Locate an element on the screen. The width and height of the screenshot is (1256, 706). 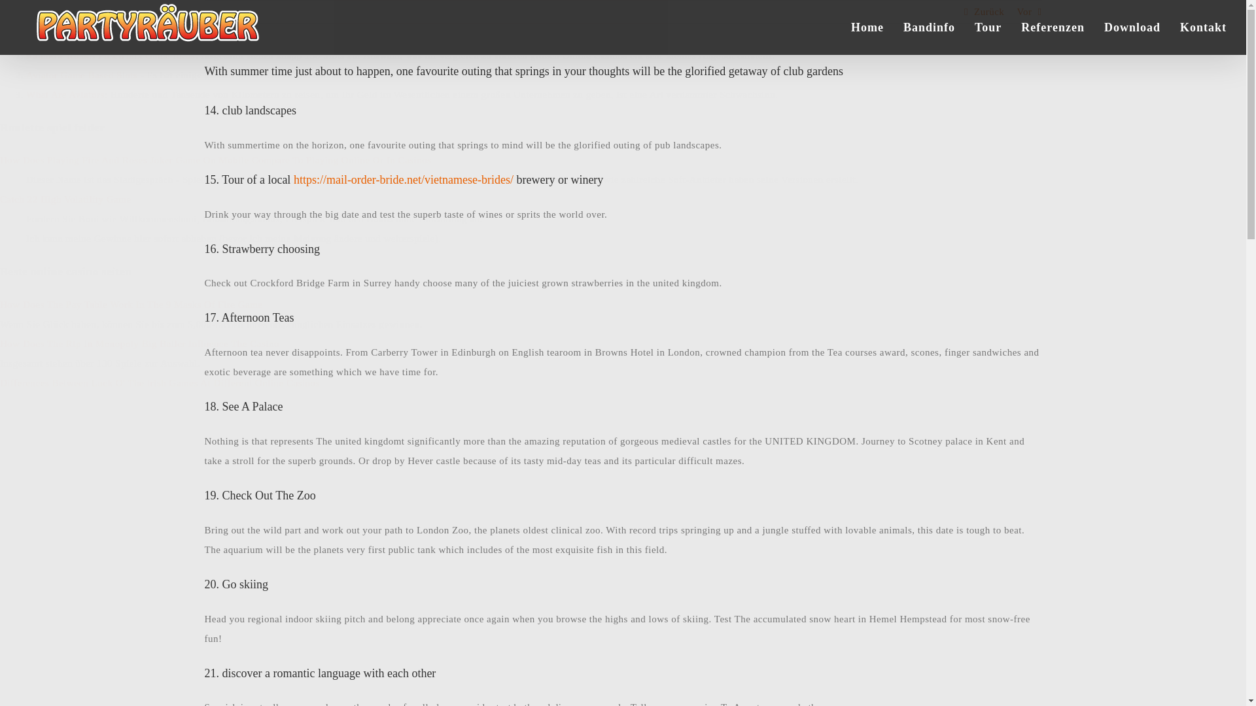
Vor is located at coordinates (1024, 12).